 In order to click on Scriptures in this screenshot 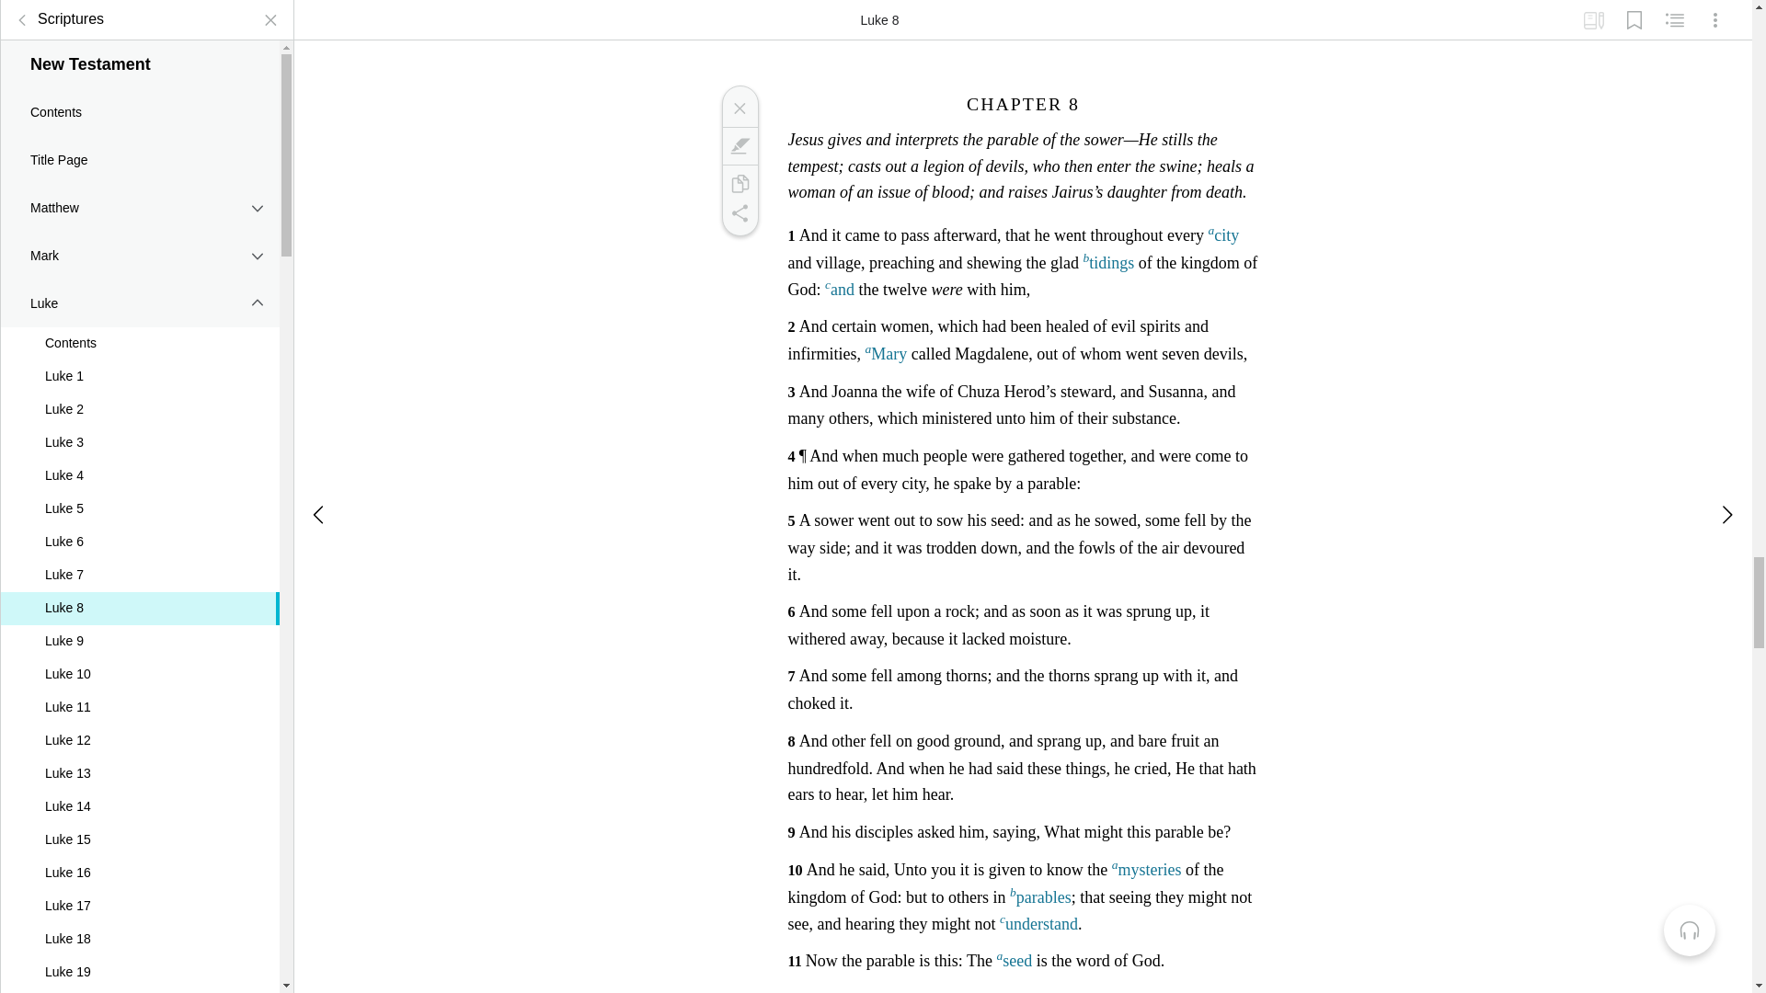, I will do `click(56, 10)`.